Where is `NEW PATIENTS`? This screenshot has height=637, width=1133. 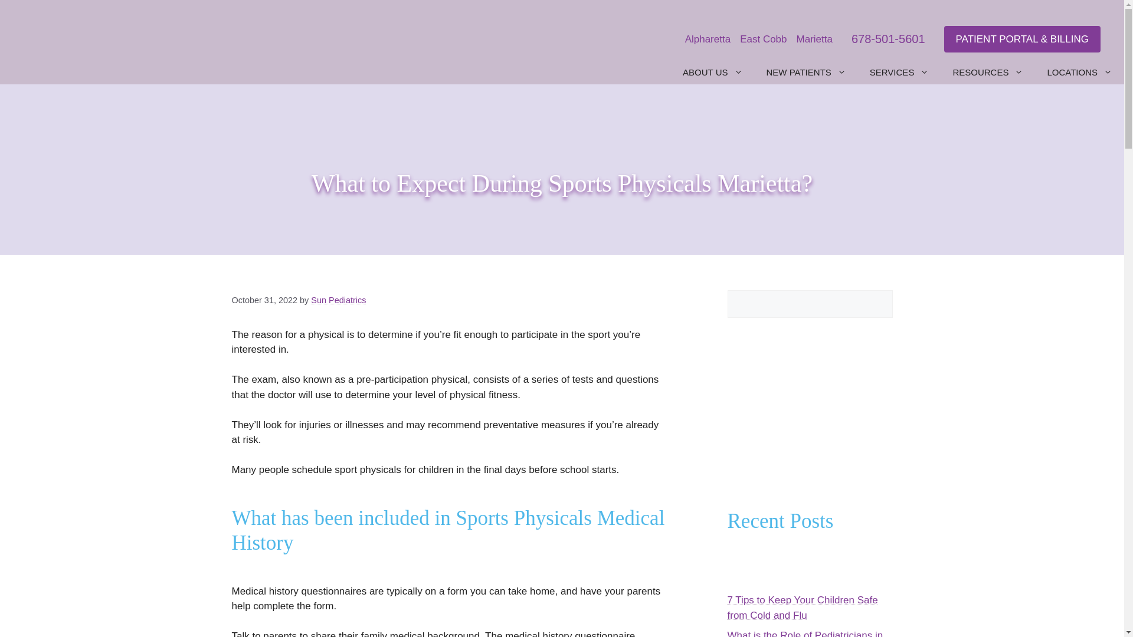 NEW PATIENTS is located at coordinates (806, 72).